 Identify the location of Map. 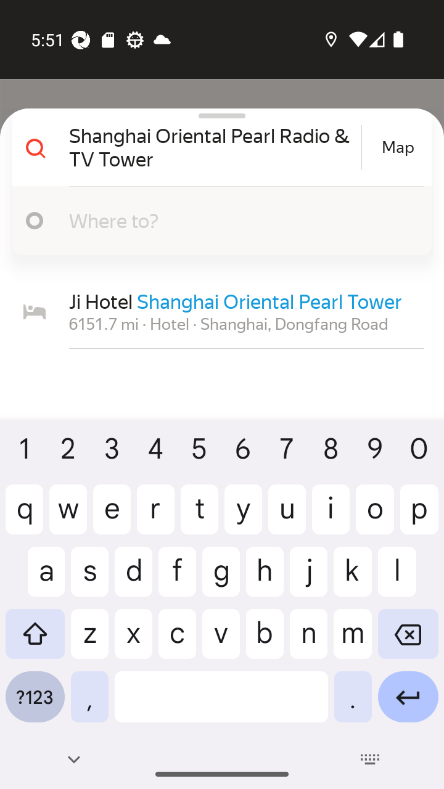
(398, 147).